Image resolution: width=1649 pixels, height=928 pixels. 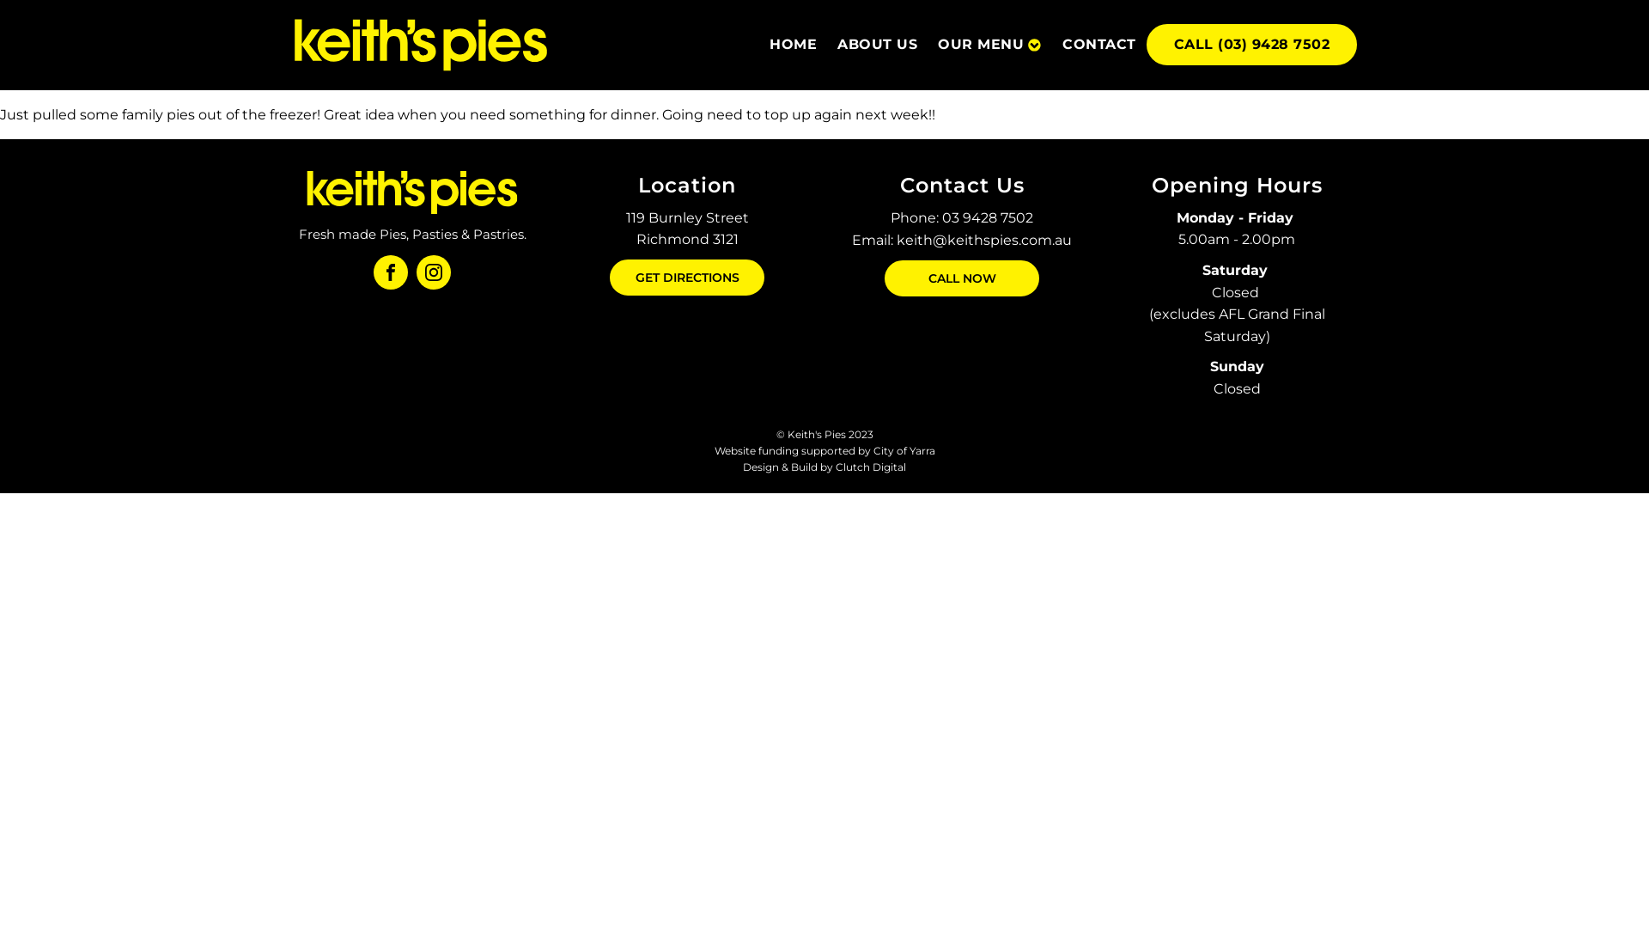 What do you see at coordinates (871, 467) in the screenshot?
I see `Clutch Digital` at bounding box center [871, 467].